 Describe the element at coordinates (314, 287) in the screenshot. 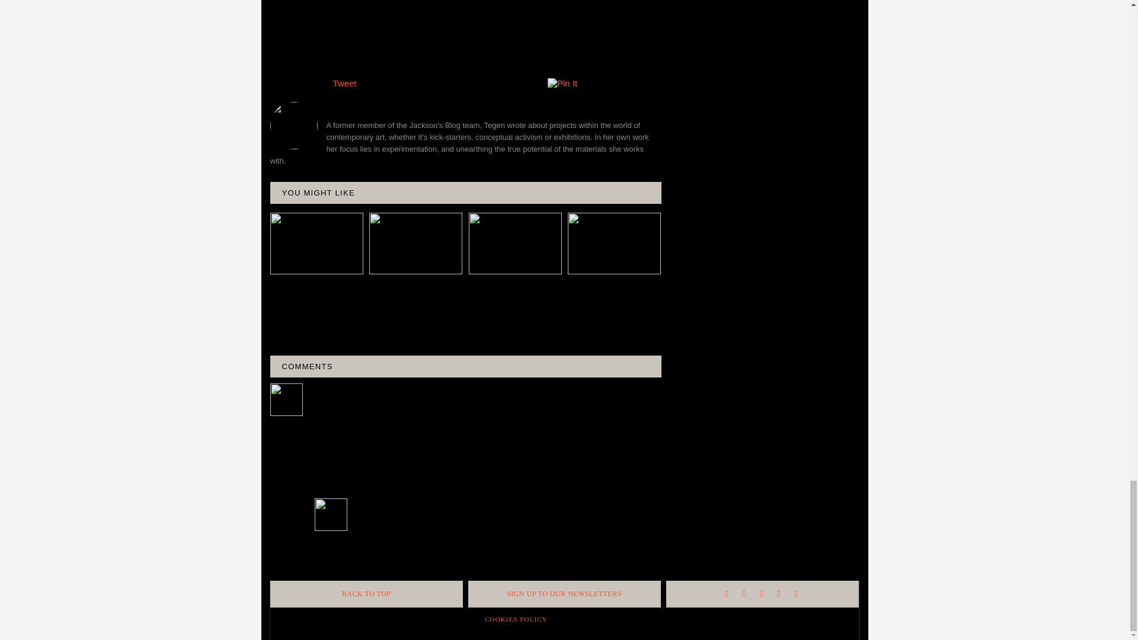

I see `Permanent Link: How We Collaborate With Artists` at that location.